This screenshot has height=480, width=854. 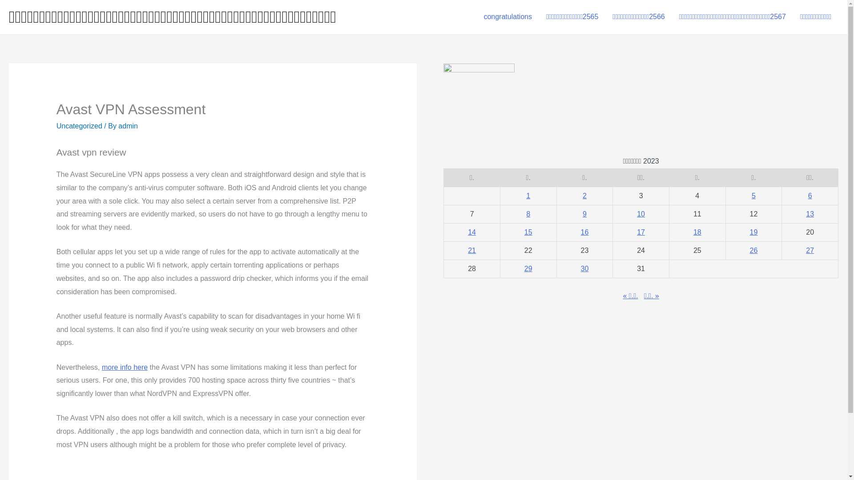 I want to click on 17, so click(x=640, y=232).